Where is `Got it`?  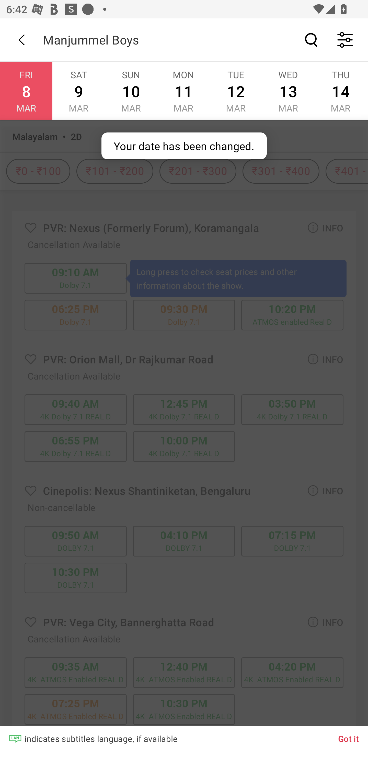
Got it is located at coordinates (349, 738).